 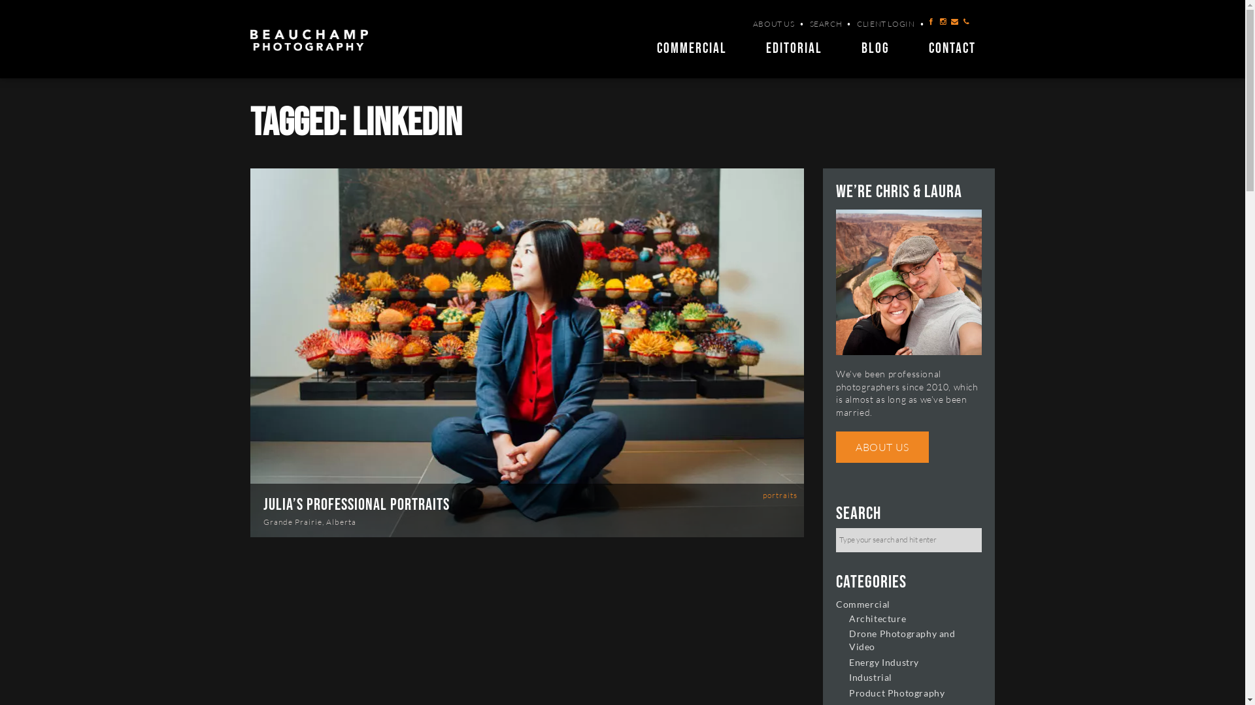 What do you see at coordinates (877, 619) in the screenshot?
I see `Architecture` at bounding box center [877, 619].